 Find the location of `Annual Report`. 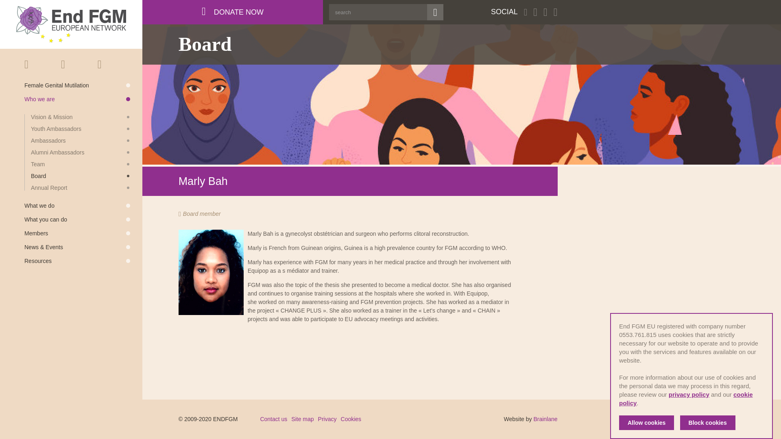

Annual Report is located at coordinates (81, 187).